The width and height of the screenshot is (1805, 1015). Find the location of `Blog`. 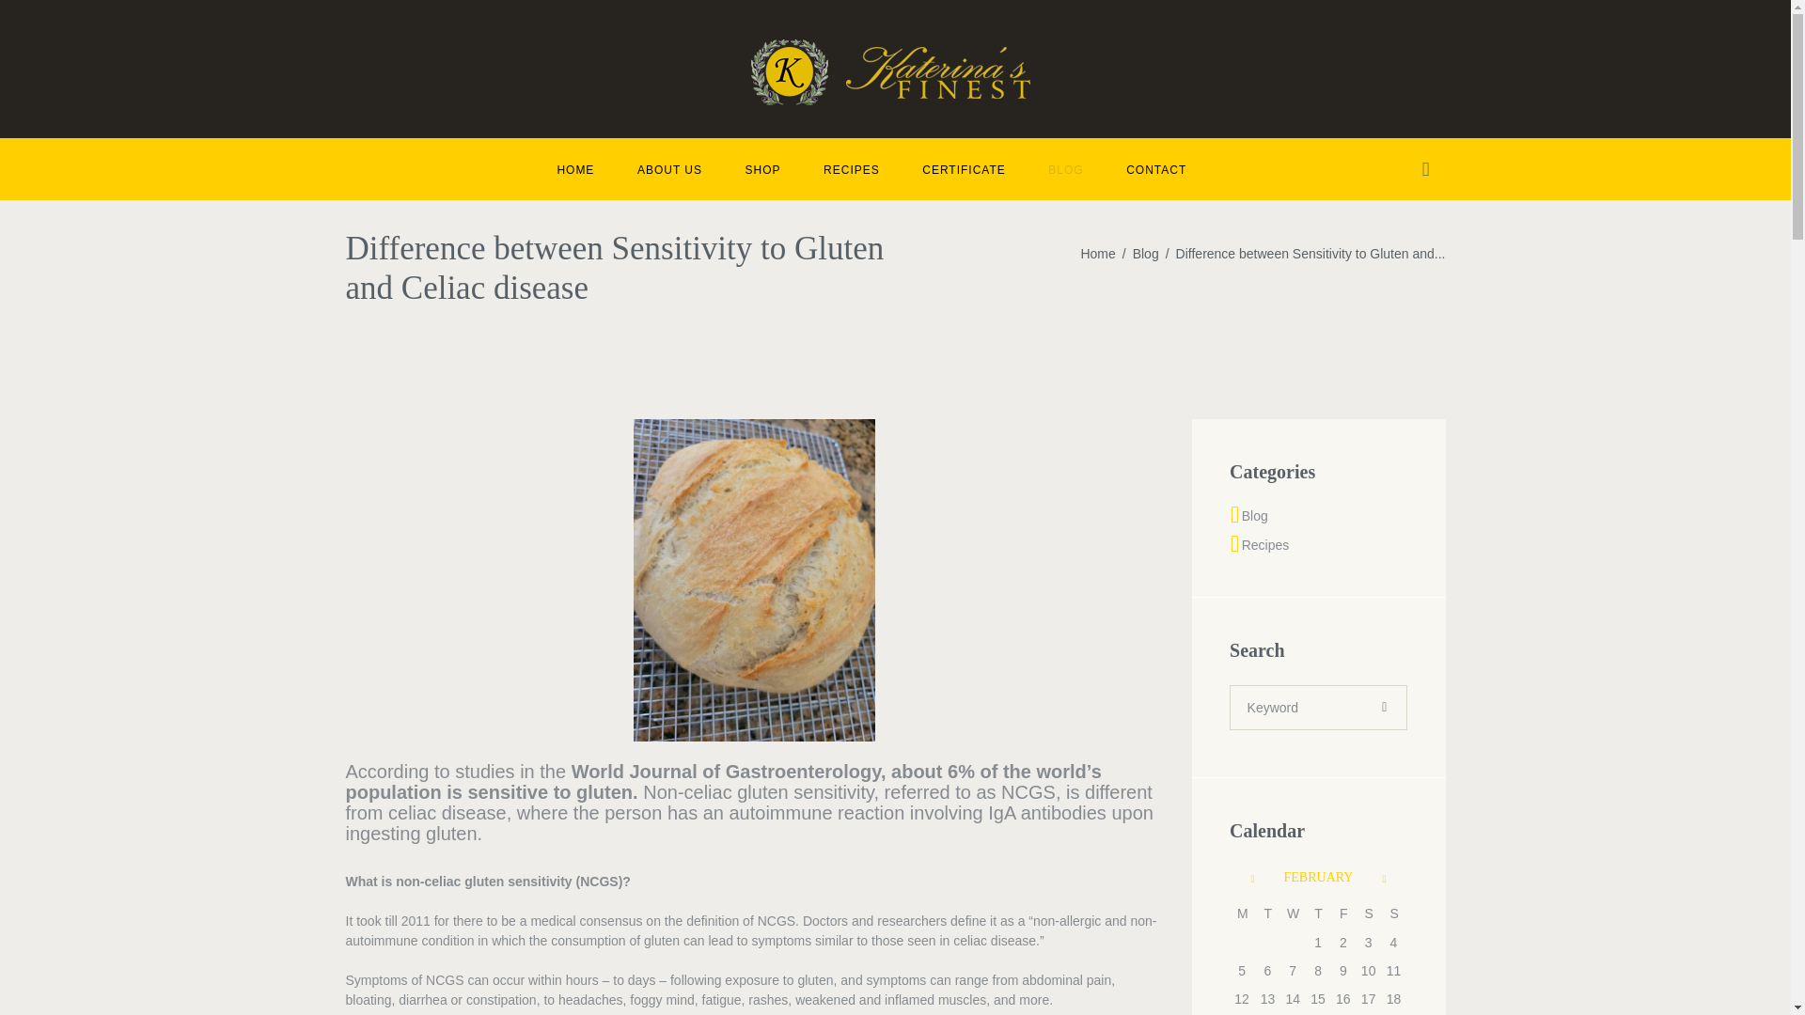

Blog is located at coordinates (1254, 516).